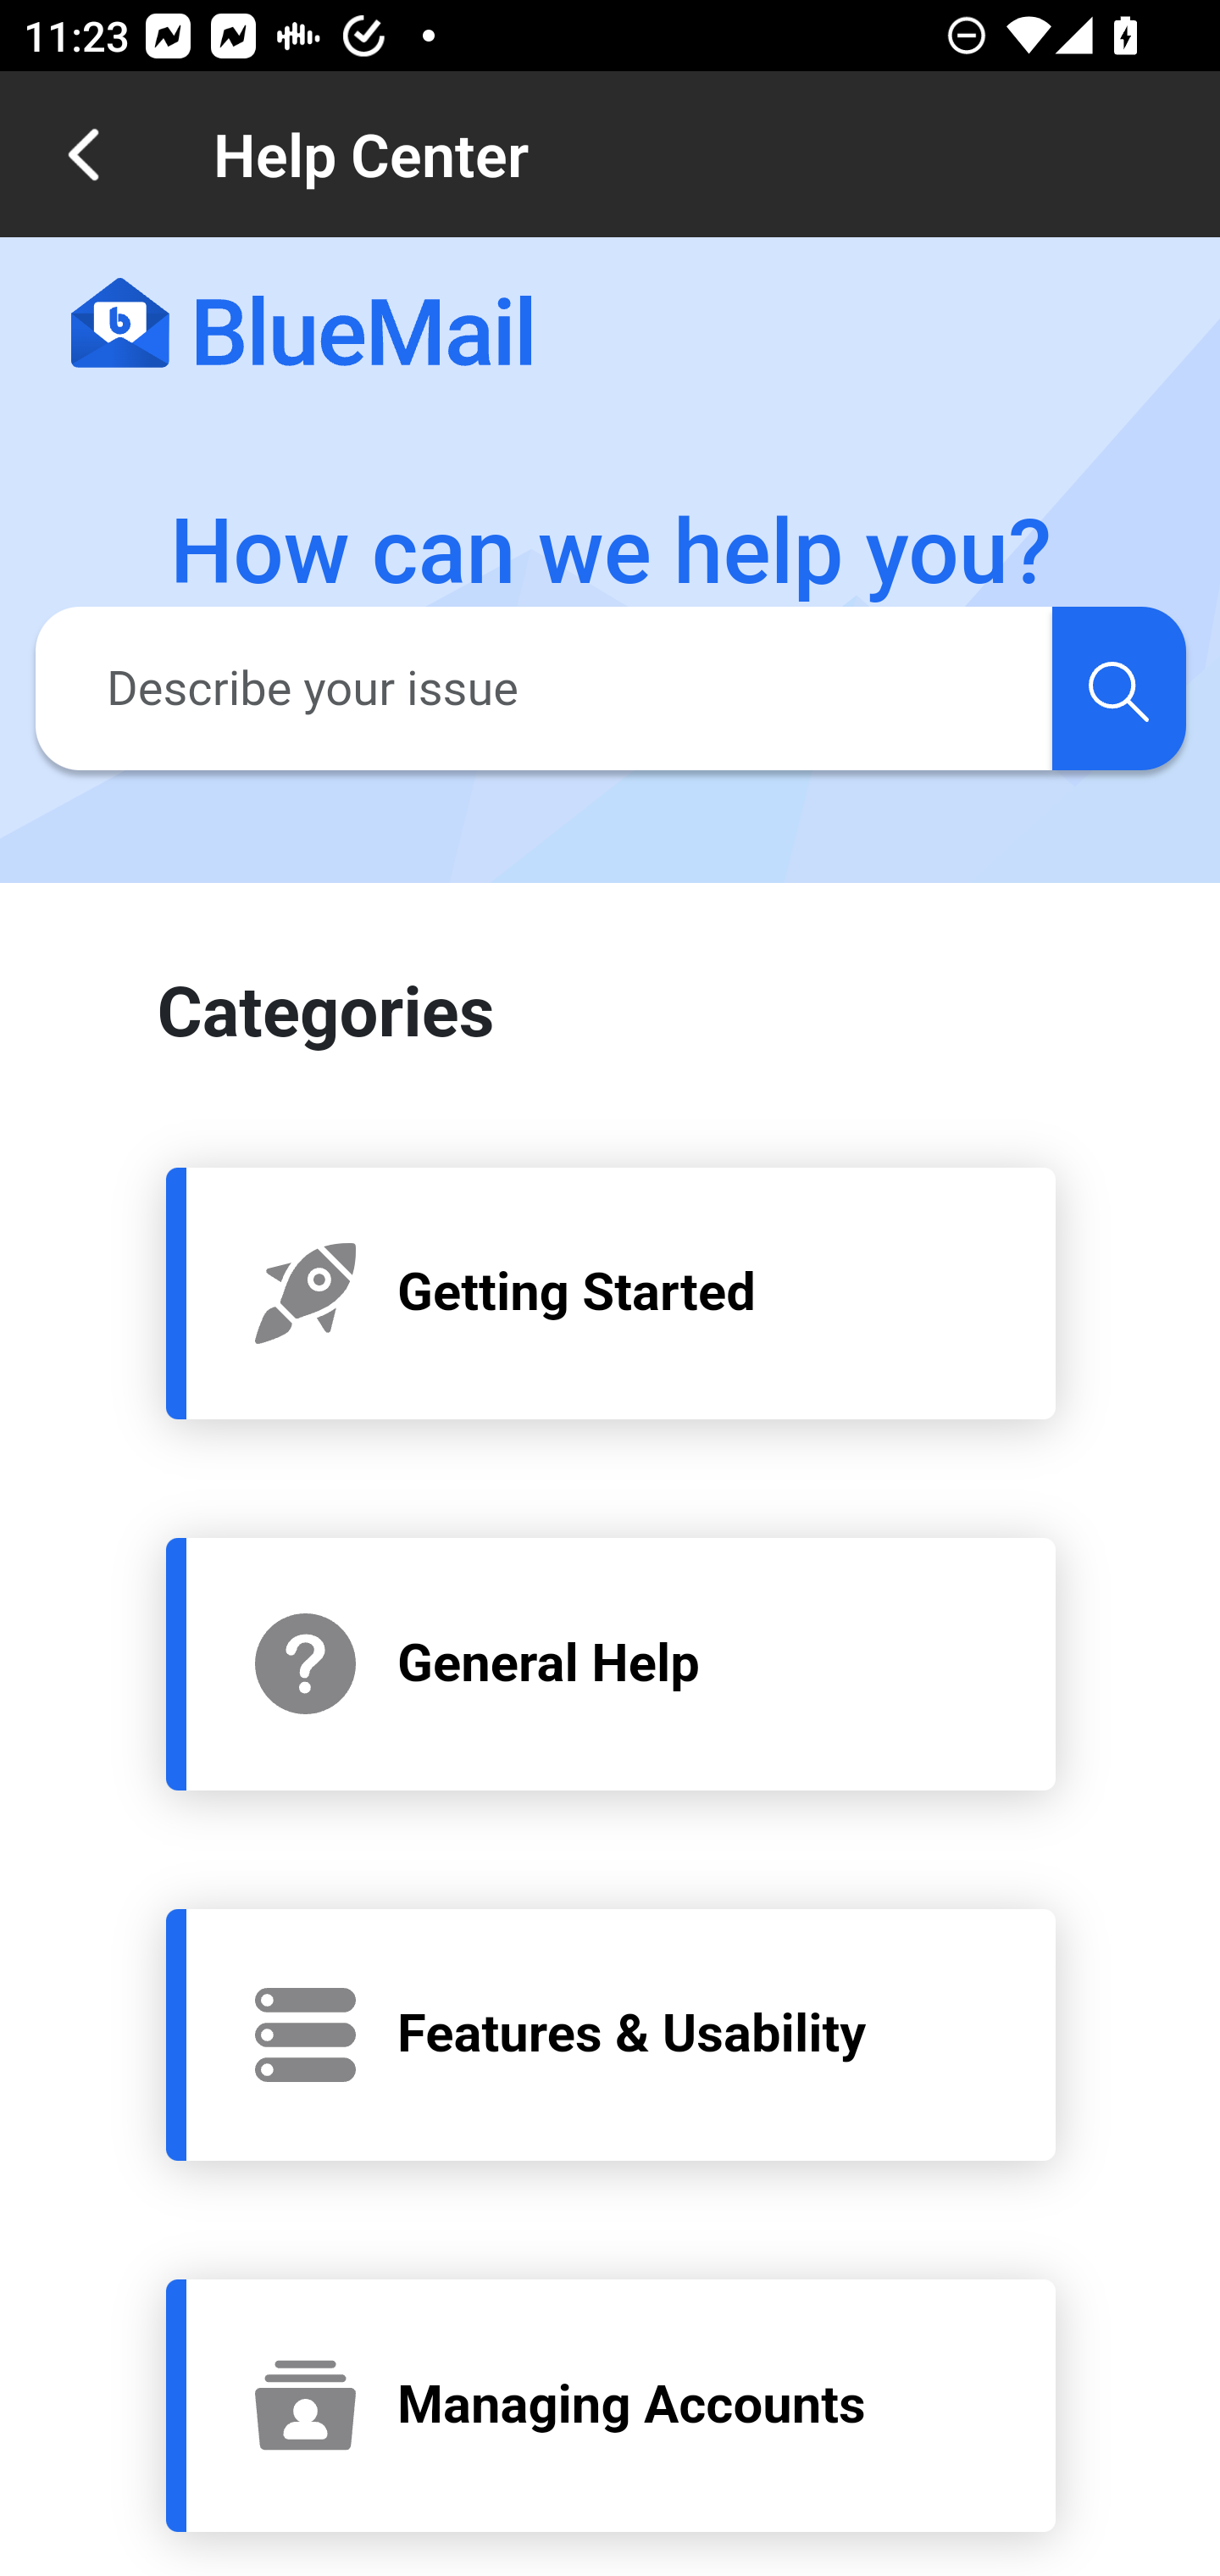  What do you see at coordinates (612, 2405) in the screenshot?
I see `icon Managing Accounts icon Managing Accounts` at bounding box center [612, 2405].